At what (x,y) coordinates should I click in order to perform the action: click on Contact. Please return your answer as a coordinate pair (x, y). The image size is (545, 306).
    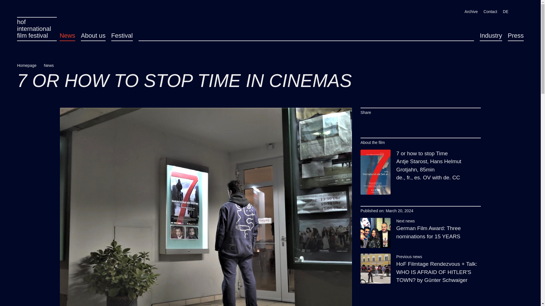
    Looking at the image, I should click on (490, 12).